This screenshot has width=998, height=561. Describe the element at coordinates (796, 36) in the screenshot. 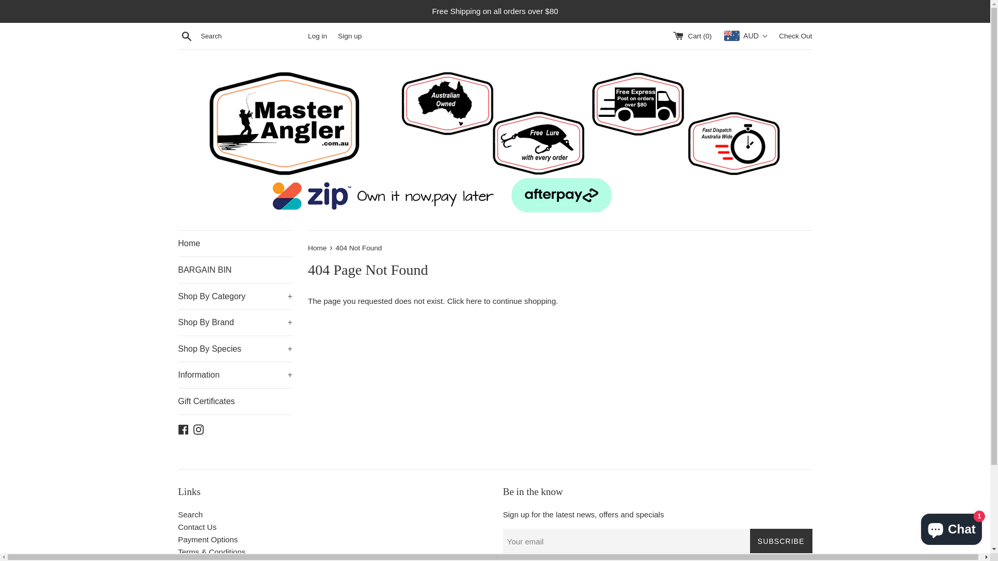

I see `Check Out` at that location.